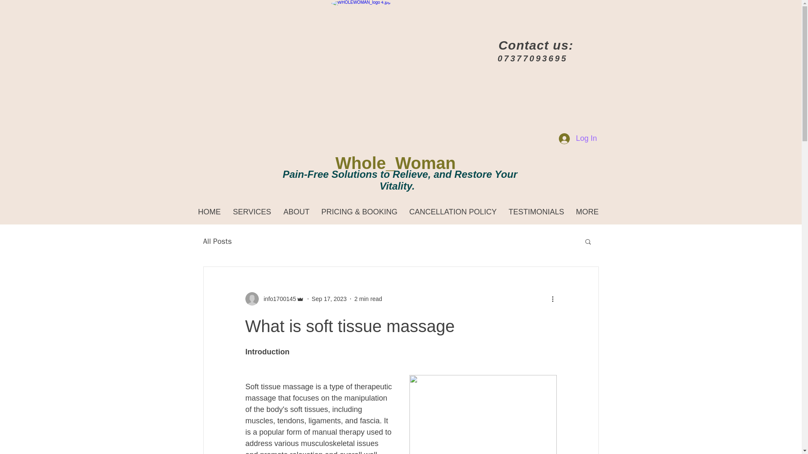  What do you see at coordinates (255, 208) in the screenshot?
I see `SERVICES` at bounding box center [255, 208].